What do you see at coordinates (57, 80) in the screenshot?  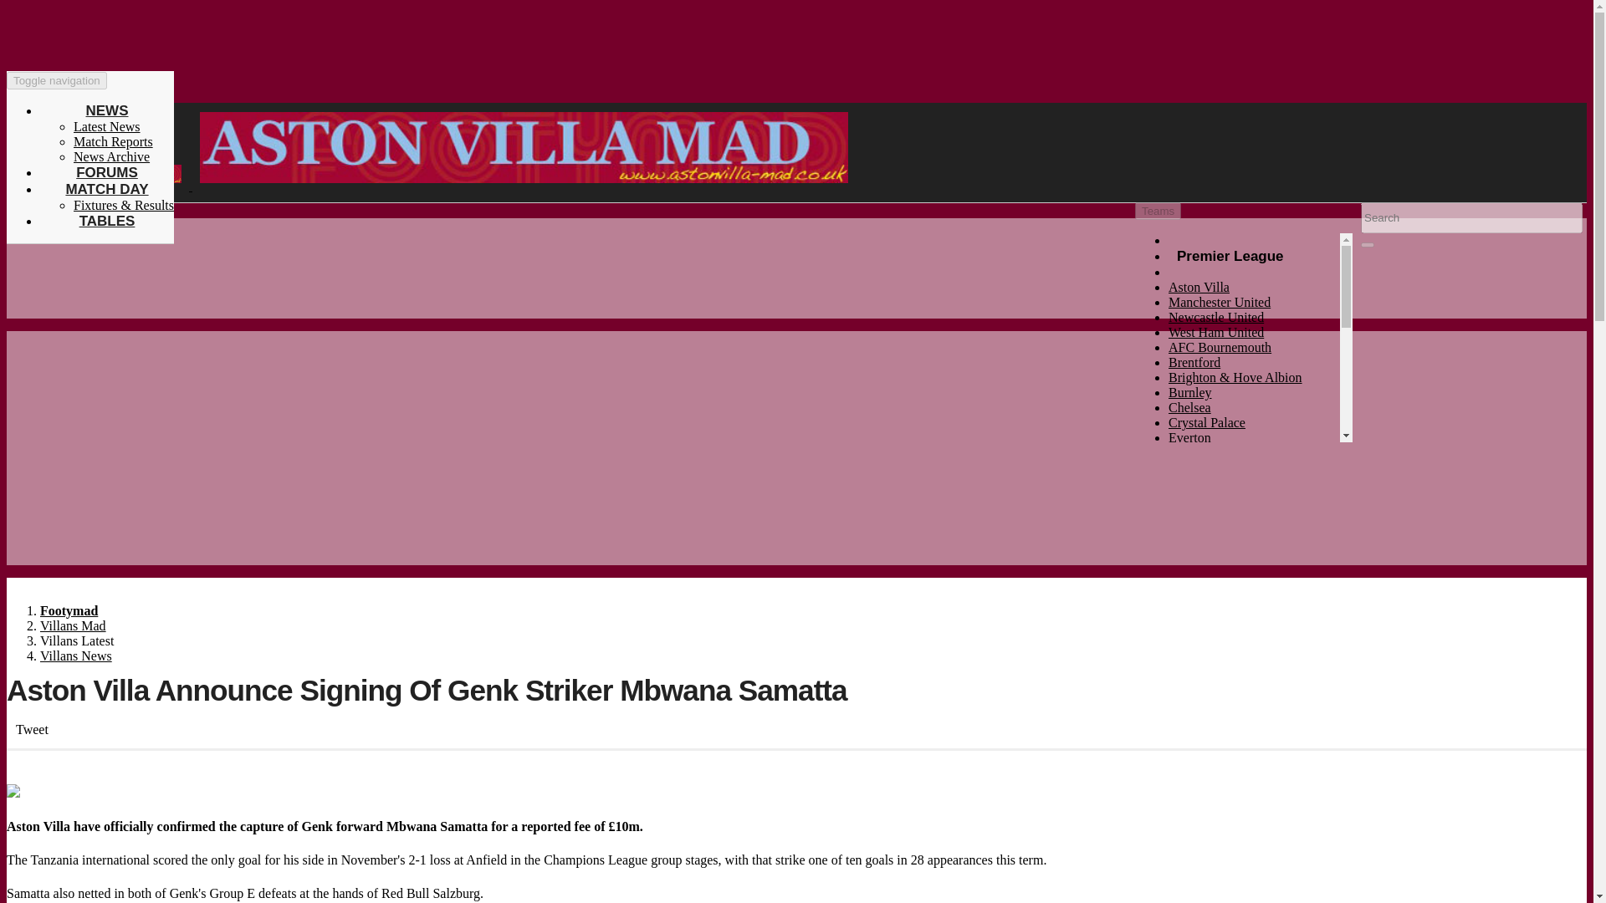 I see `Toggle navigation` at bounding box center [57, 80].